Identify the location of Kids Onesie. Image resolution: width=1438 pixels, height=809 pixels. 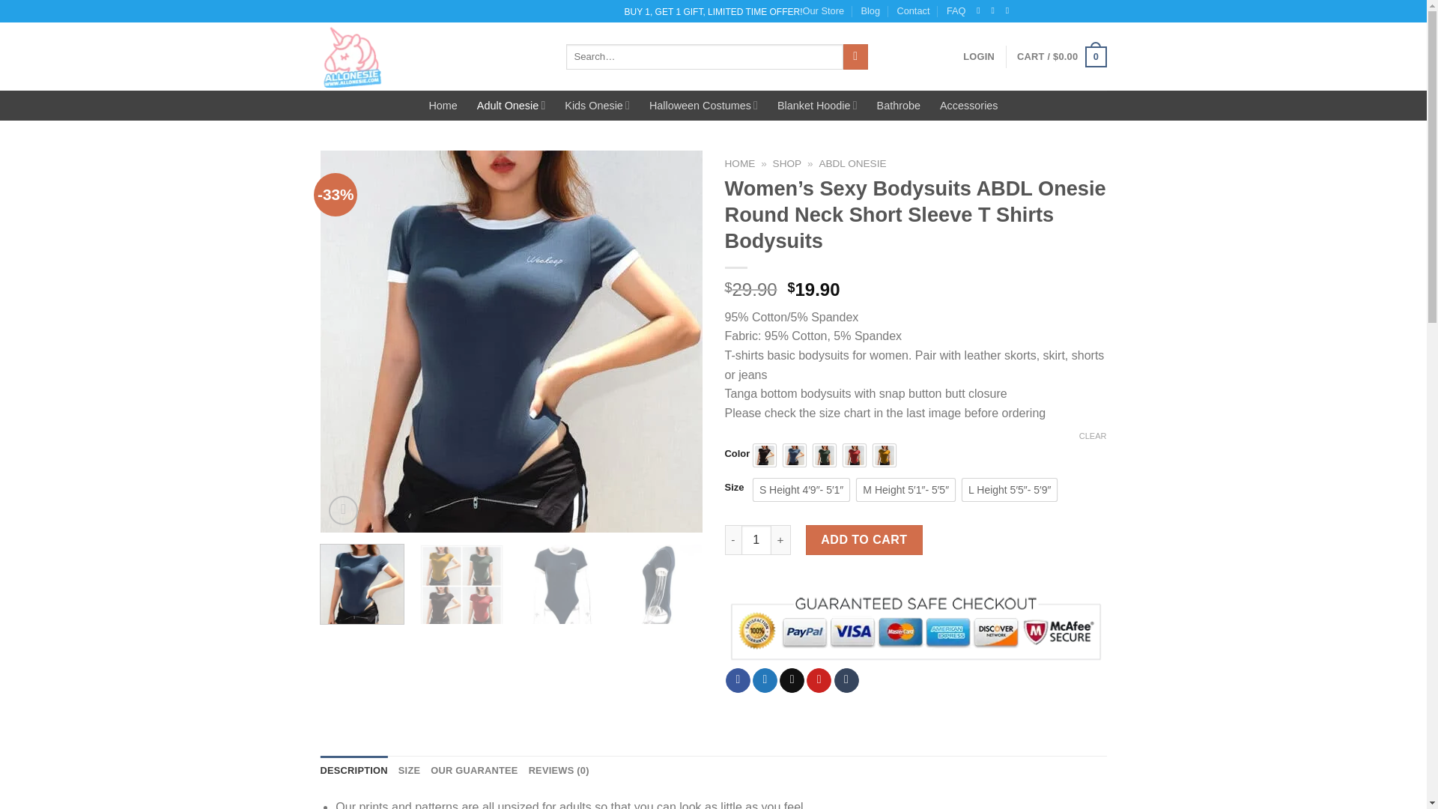
(597, 105).